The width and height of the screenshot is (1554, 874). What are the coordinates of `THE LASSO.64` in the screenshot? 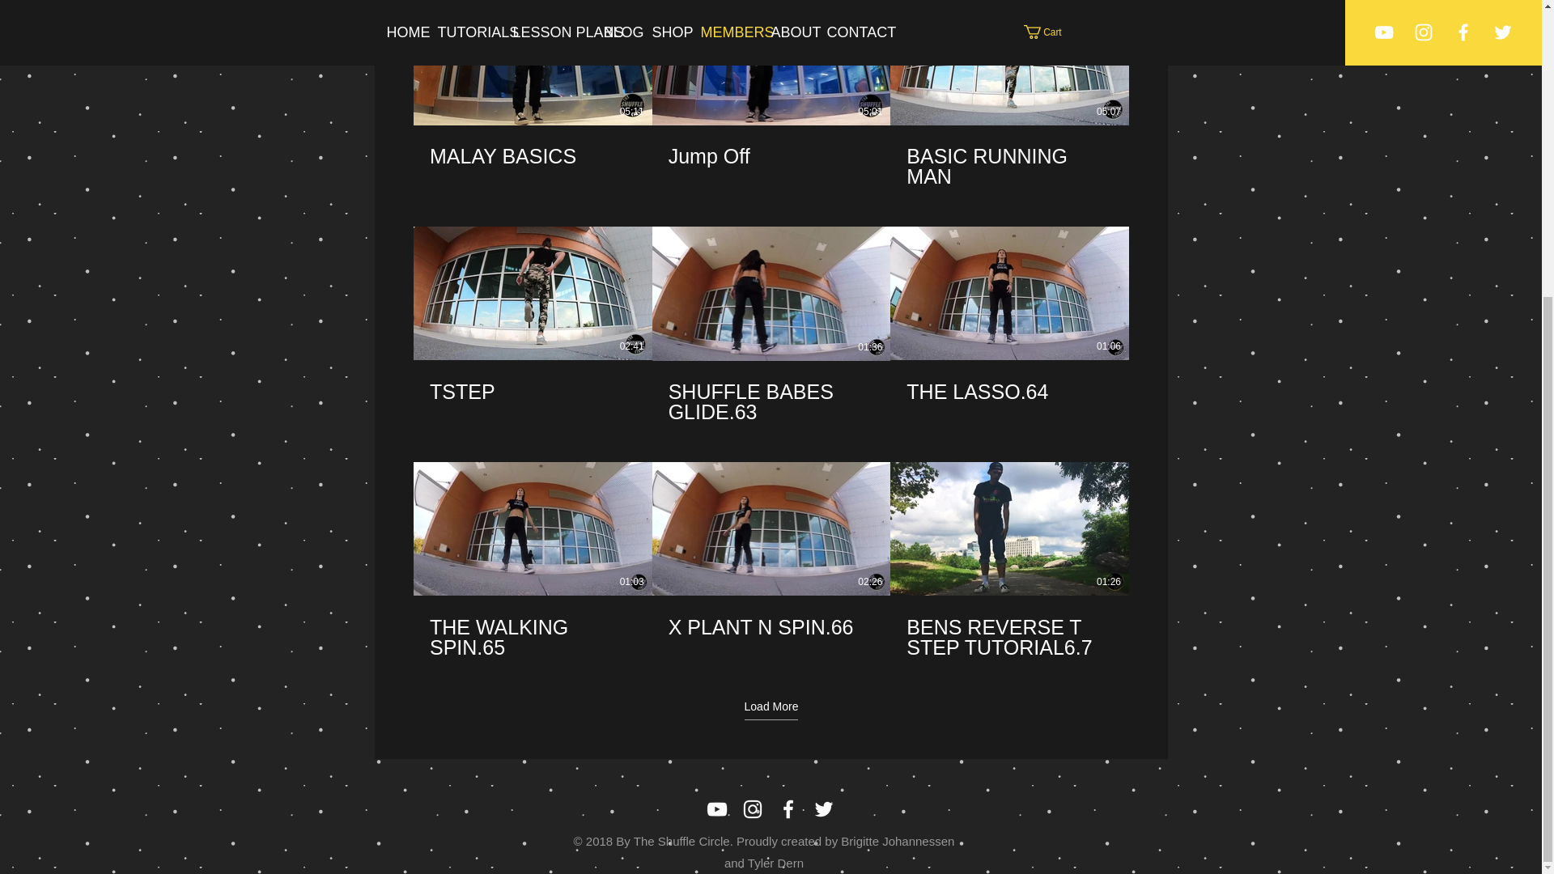 It's located at (1010, 381).